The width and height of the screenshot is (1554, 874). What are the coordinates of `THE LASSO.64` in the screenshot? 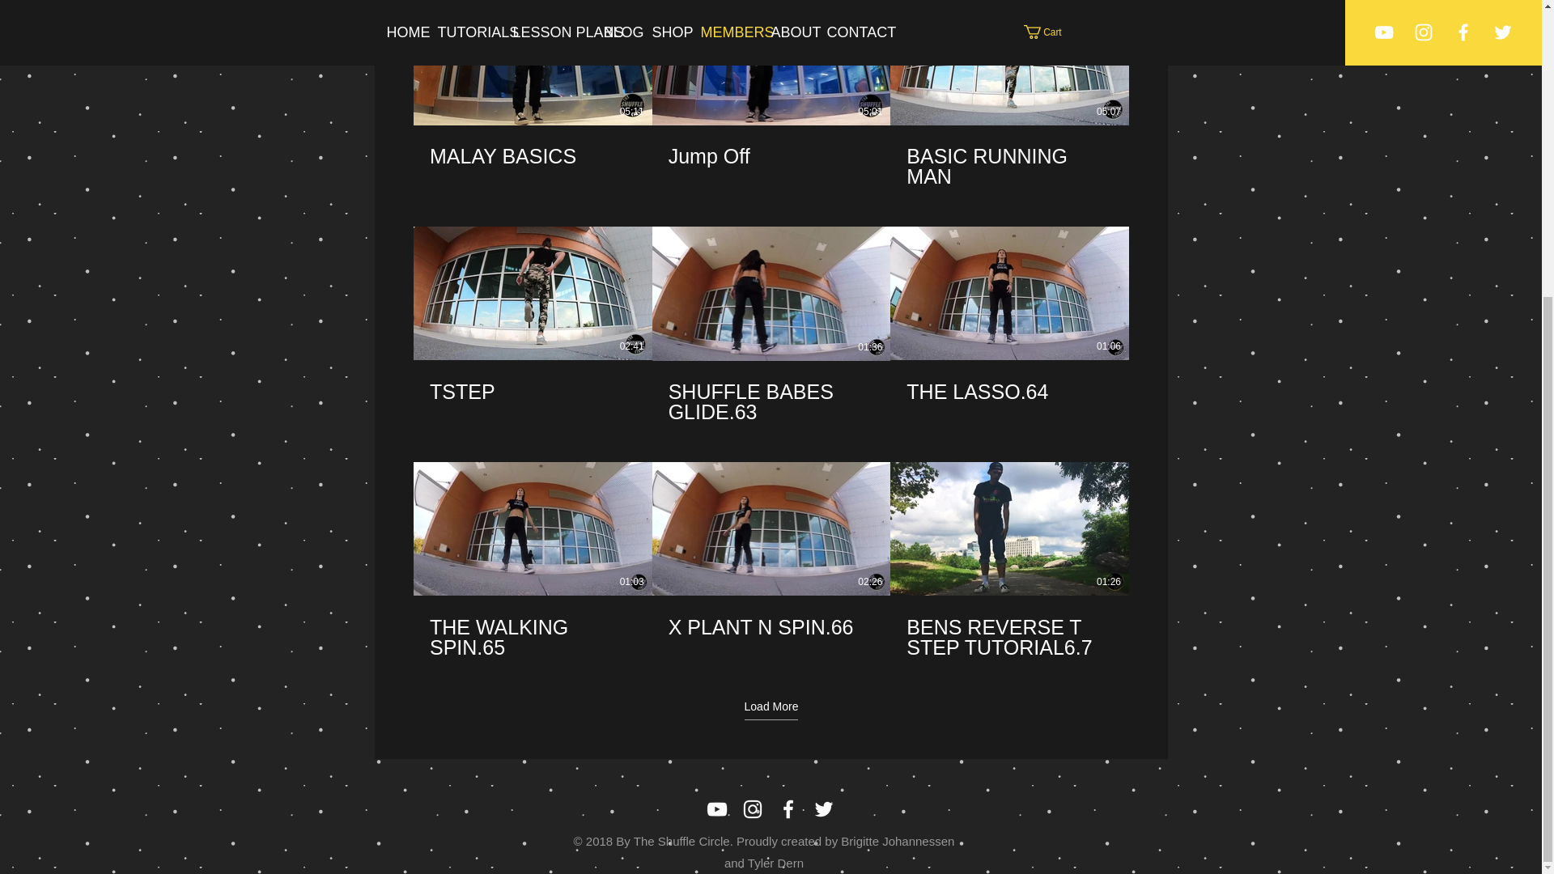 It's located at (1010, 381).